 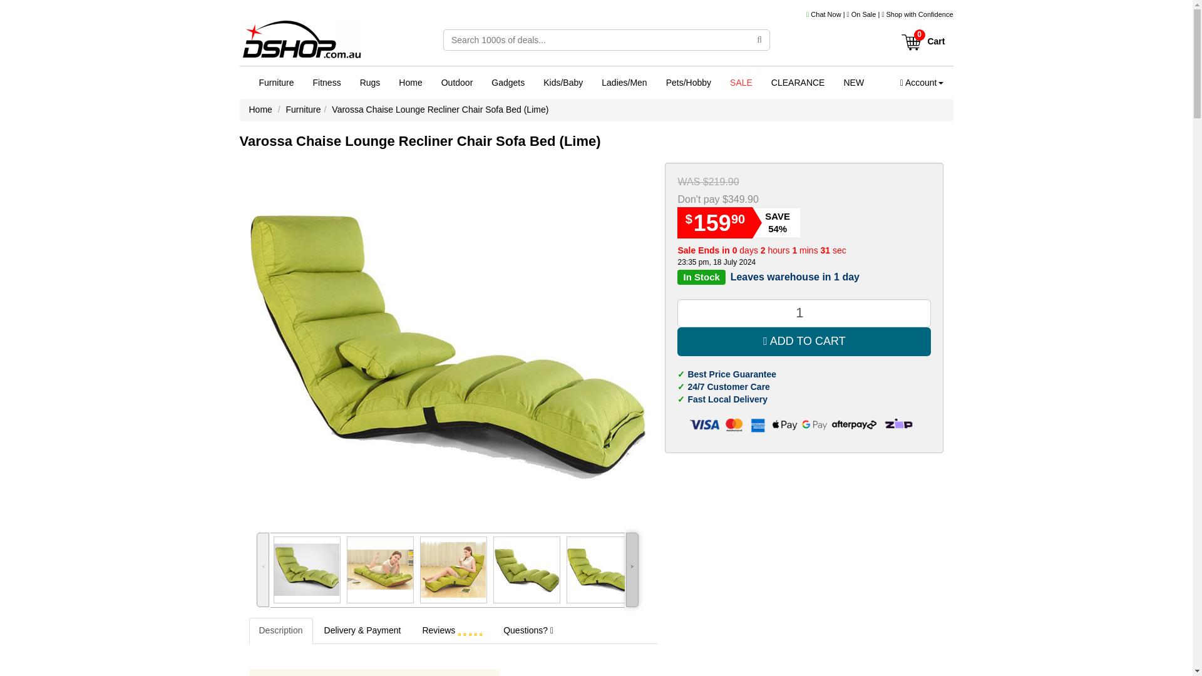 What do you see at coordinates (824, 14) in the screenshot?
I see ` Chat Now` at bounding box center [824, 14].